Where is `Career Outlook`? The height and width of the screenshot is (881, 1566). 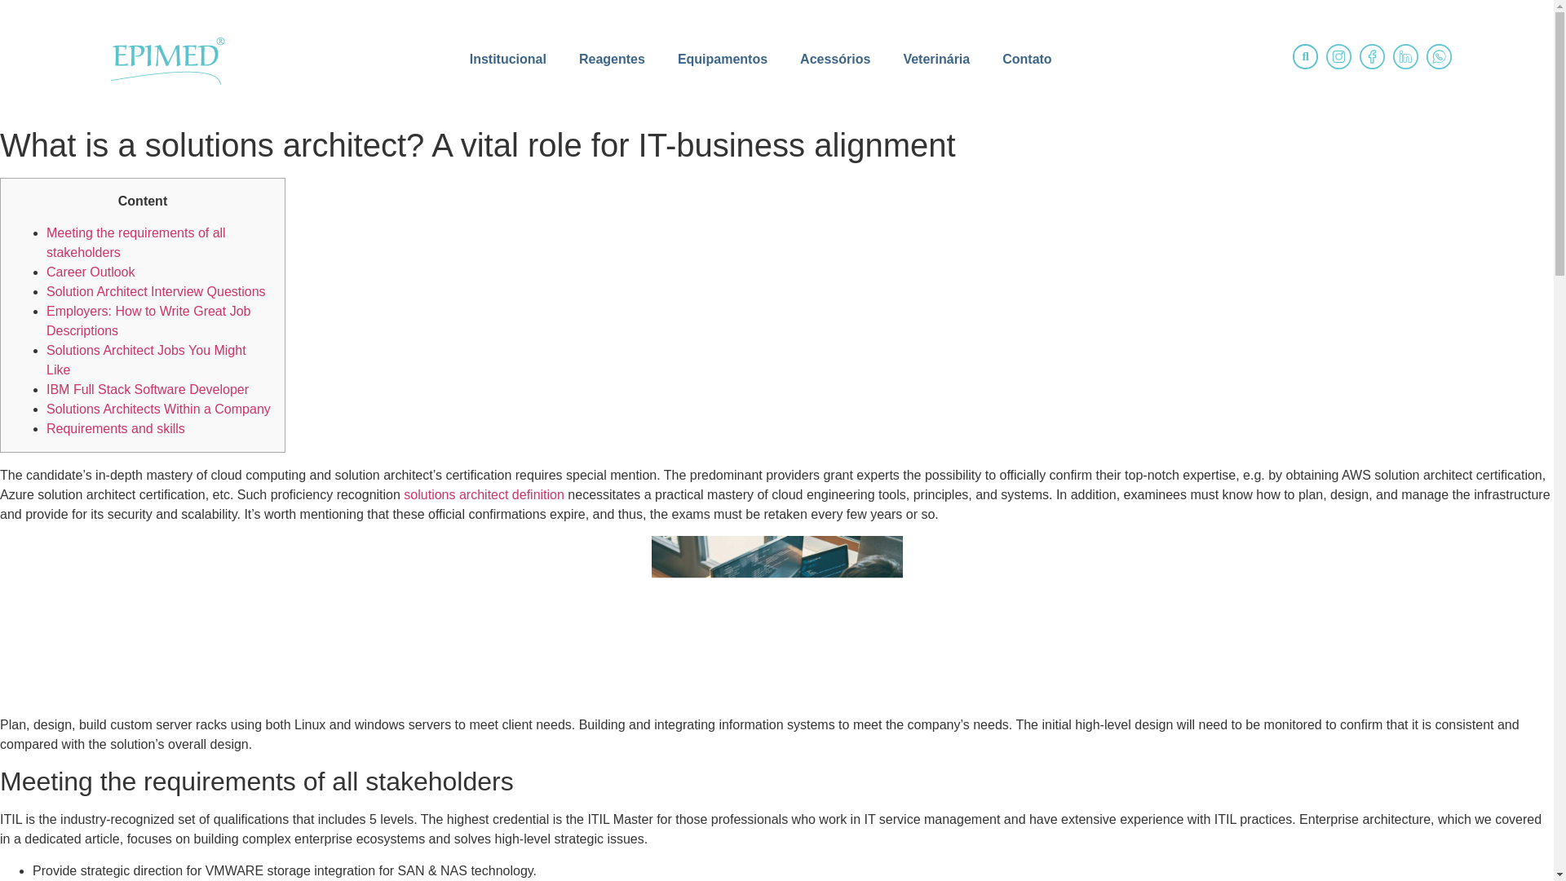 Career Outlook is located at coordinates (91, 272).